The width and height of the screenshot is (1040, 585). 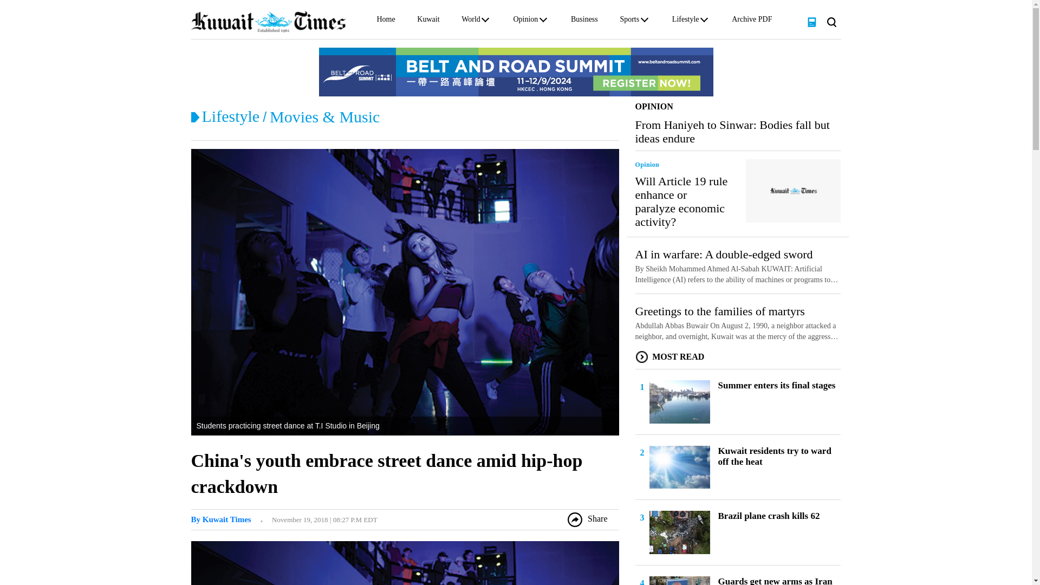 What do you see at coordinates (386, 22) in the screenshot?
I see `Home` at bounding box center [386, 22].